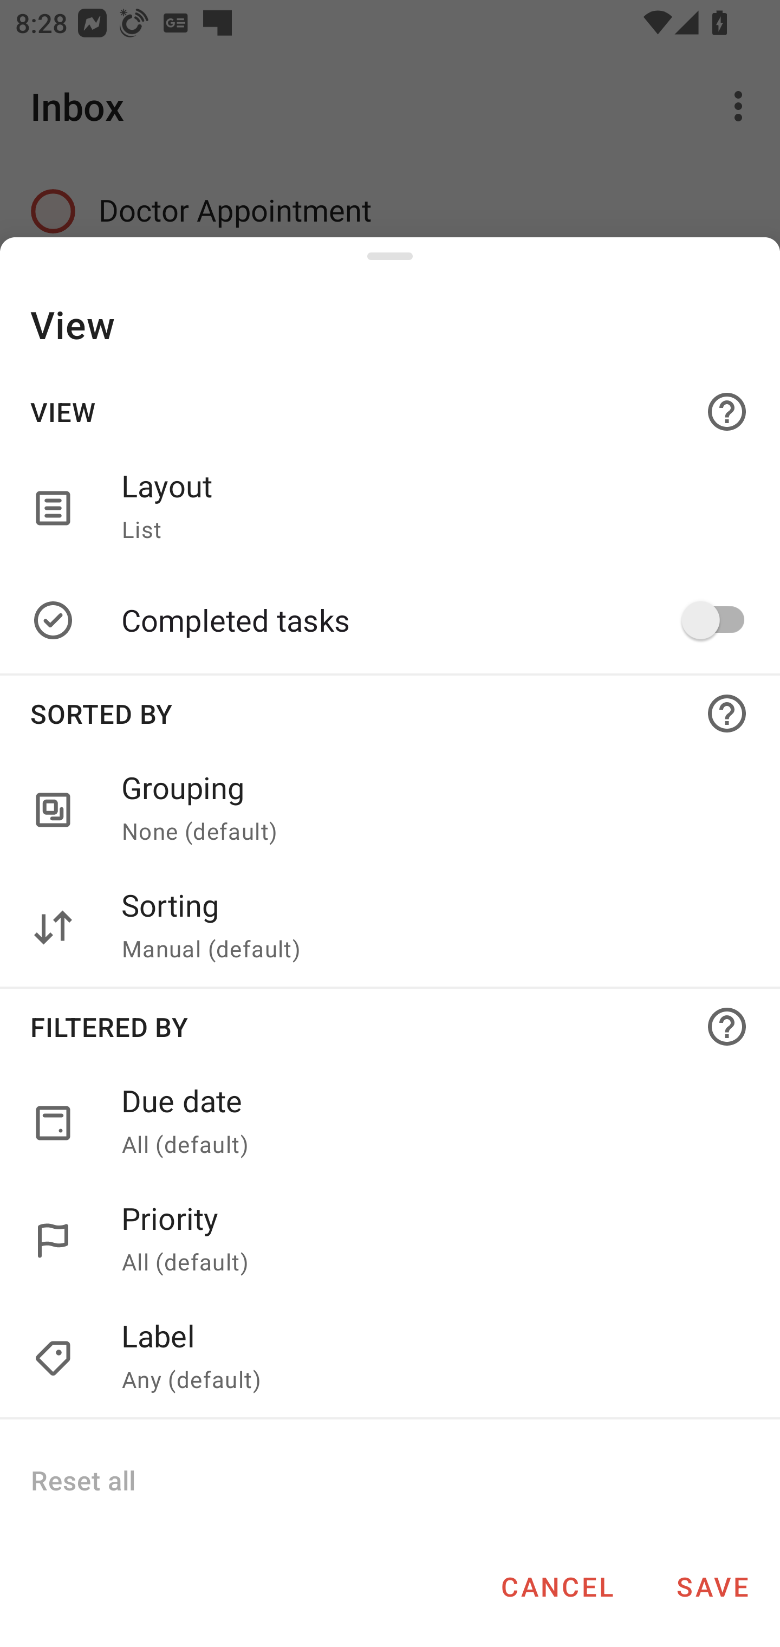 The image size is (780, 1647). What do you see at coordinates (390, 1123) in the screenshot?
I see `Due date All (default)` at bounding box center [390, 1123].